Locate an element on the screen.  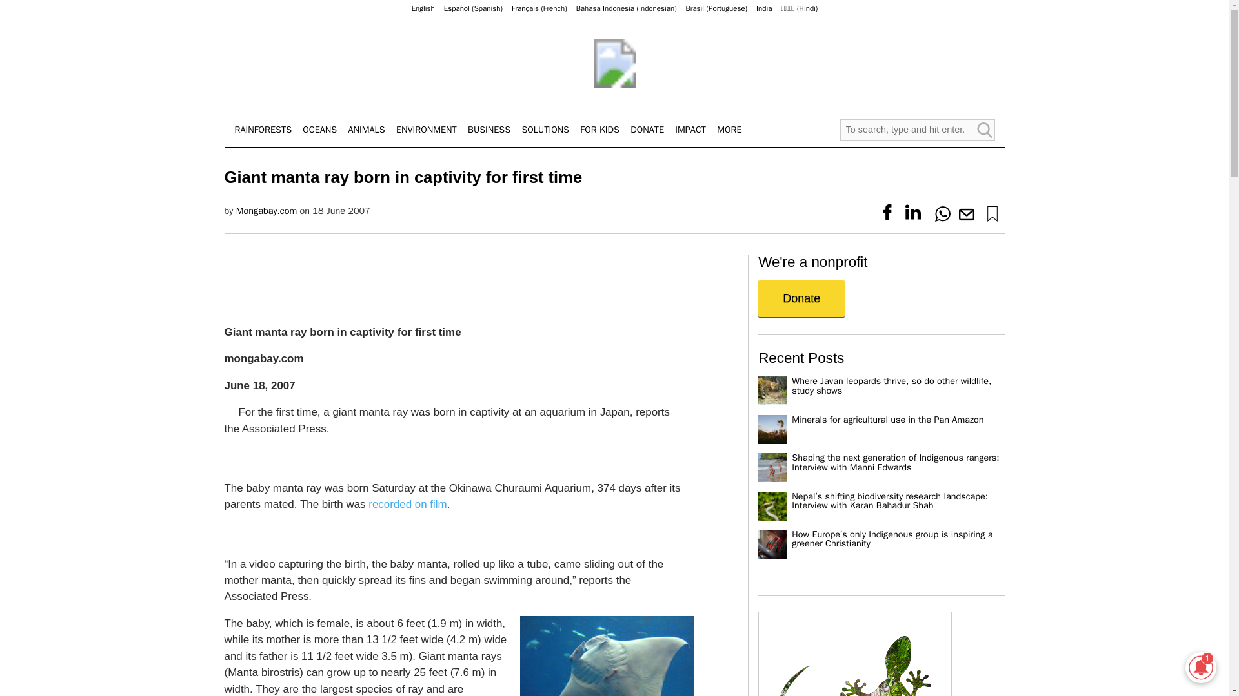
MORE is located at coordinates (729, 130).